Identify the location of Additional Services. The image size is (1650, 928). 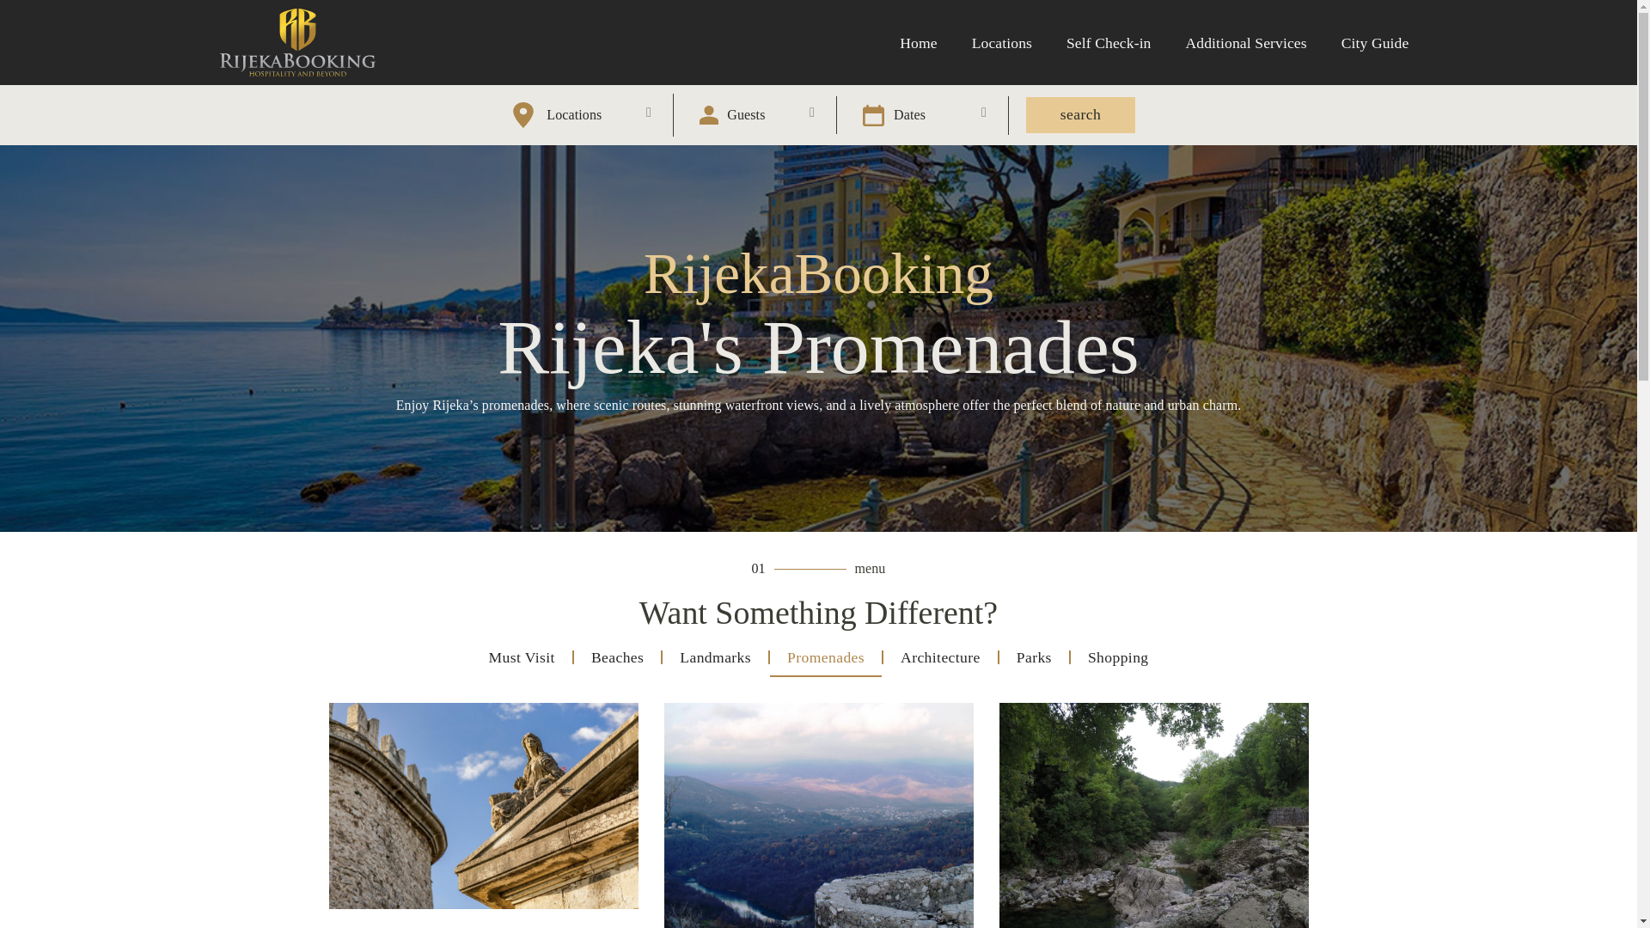
(1246, 43).